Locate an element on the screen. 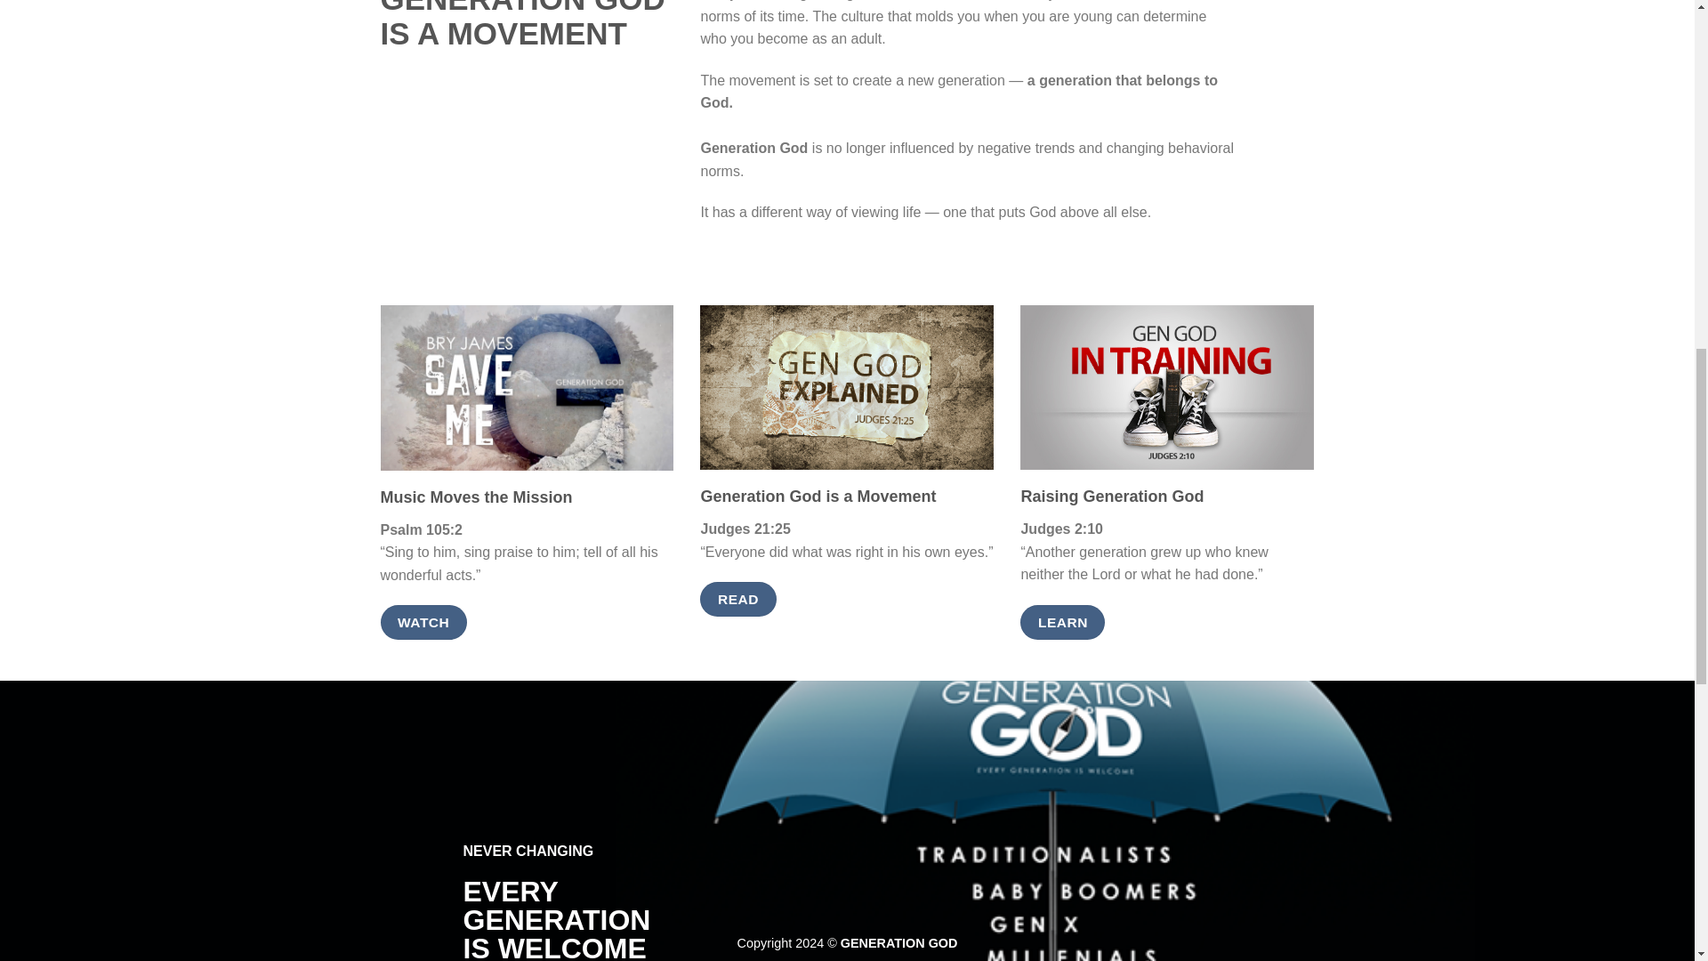 This screenshot has width=1708, height=961. LEARN is located at coordinates (1062, 623).